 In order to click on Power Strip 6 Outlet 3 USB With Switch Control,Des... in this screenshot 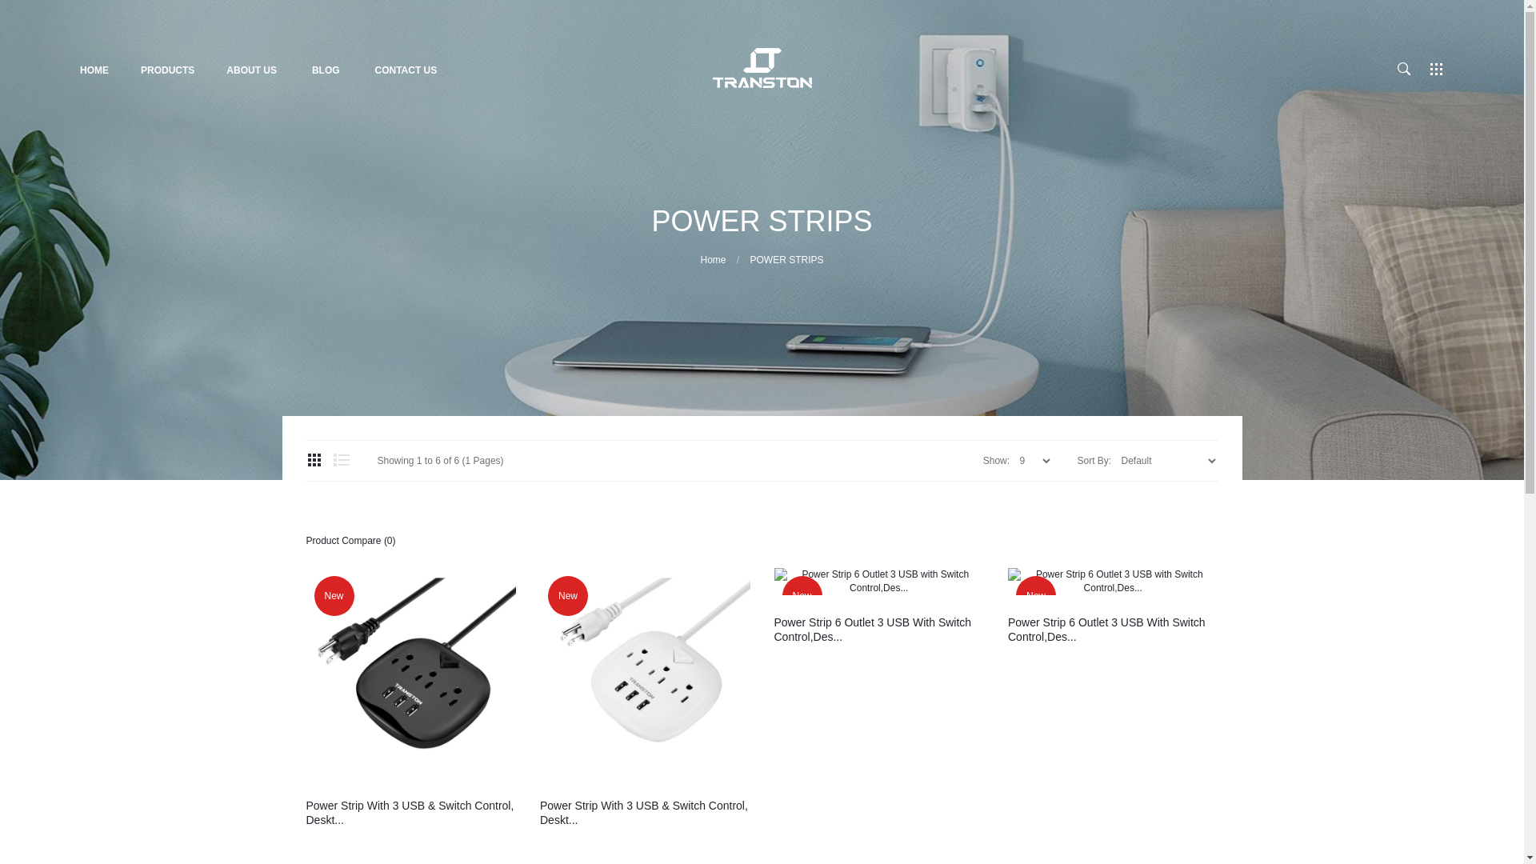, I will do `click(1114, 630)`.